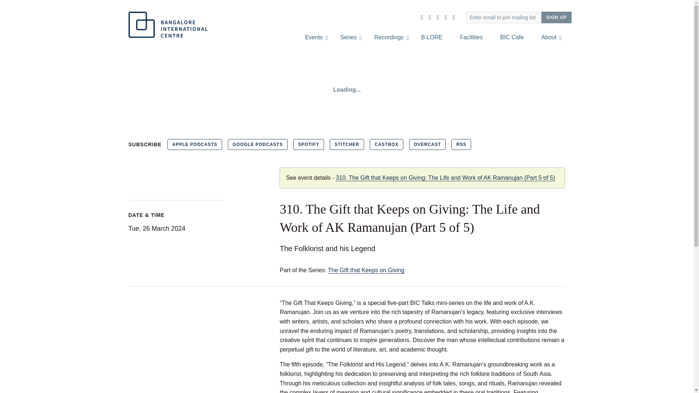  What do you see at coordinates (167, 25) in the screenshot?
I see `Bangalore International Centre` at bounding box center [167, 25].